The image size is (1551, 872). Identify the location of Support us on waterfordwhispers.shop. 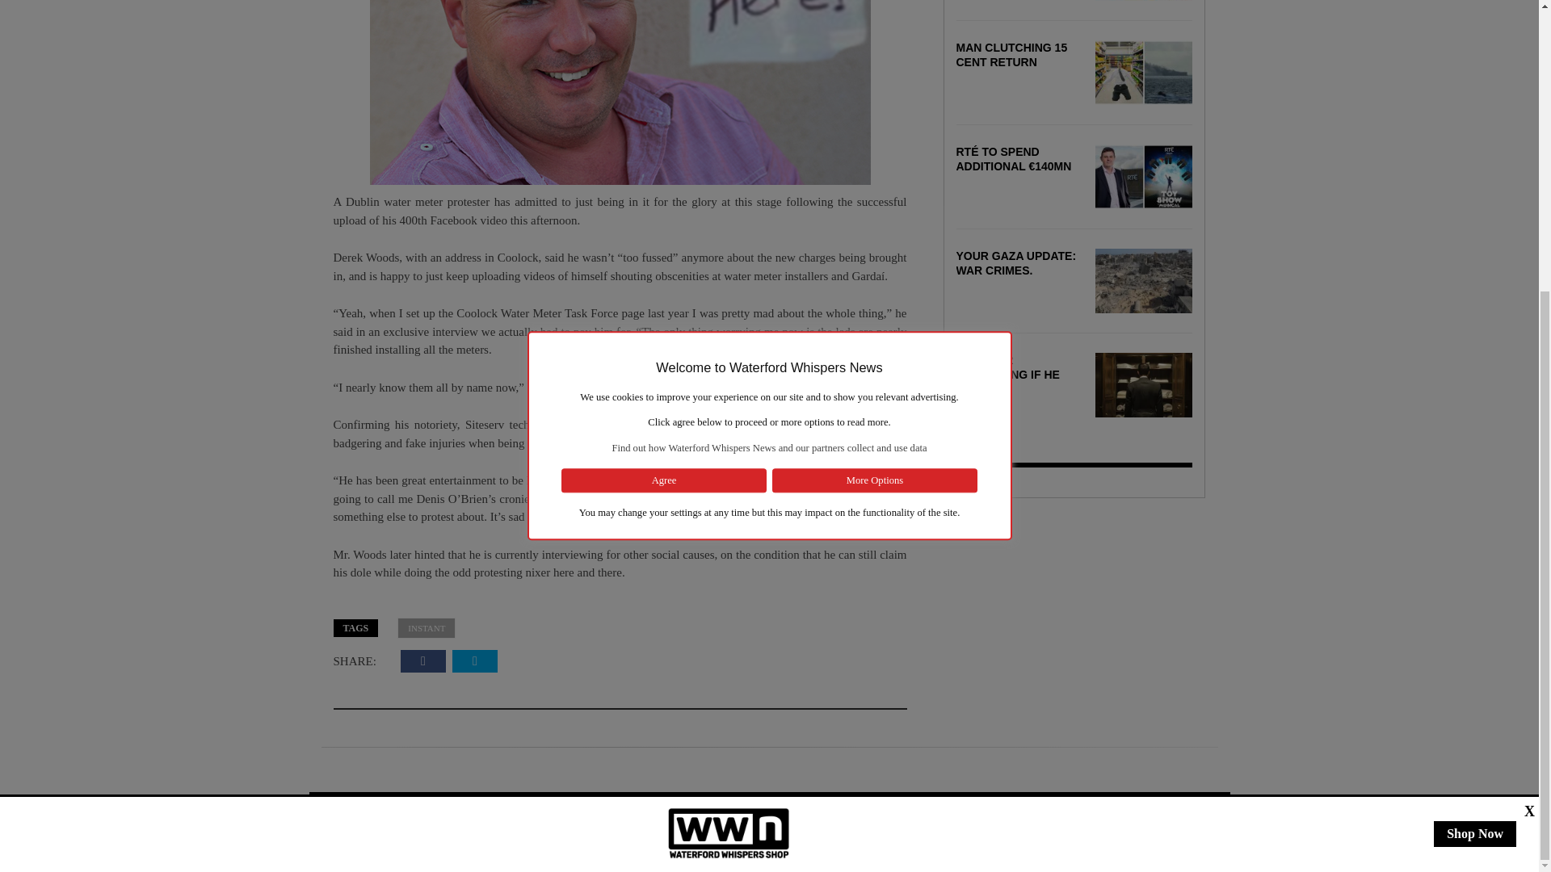
(729, 404).